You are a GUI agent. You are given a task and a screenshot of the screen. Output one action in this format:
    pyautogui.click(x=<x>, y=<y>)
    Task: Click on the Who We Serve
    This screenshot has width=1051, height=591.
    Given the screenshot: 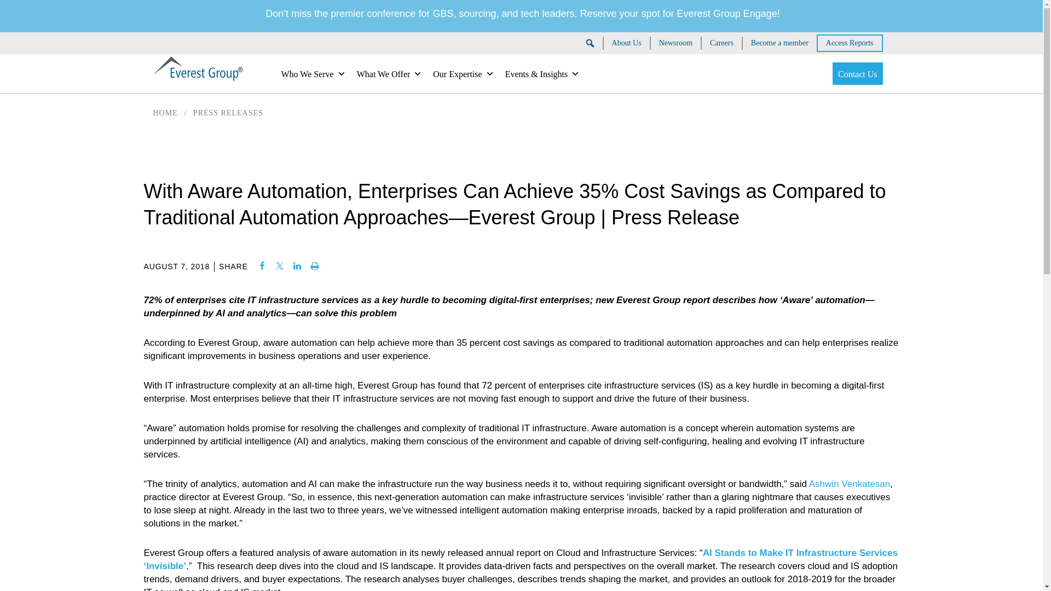 What is the action you would take?
    pyautogui.click(x=313, y=73)
    